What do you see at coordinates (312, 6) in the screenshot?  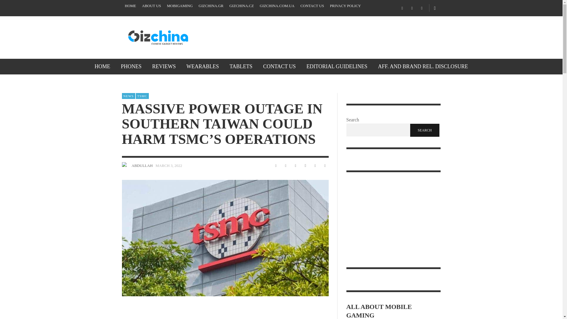 I see `CONTACT US` at bounding box center [312, 6].